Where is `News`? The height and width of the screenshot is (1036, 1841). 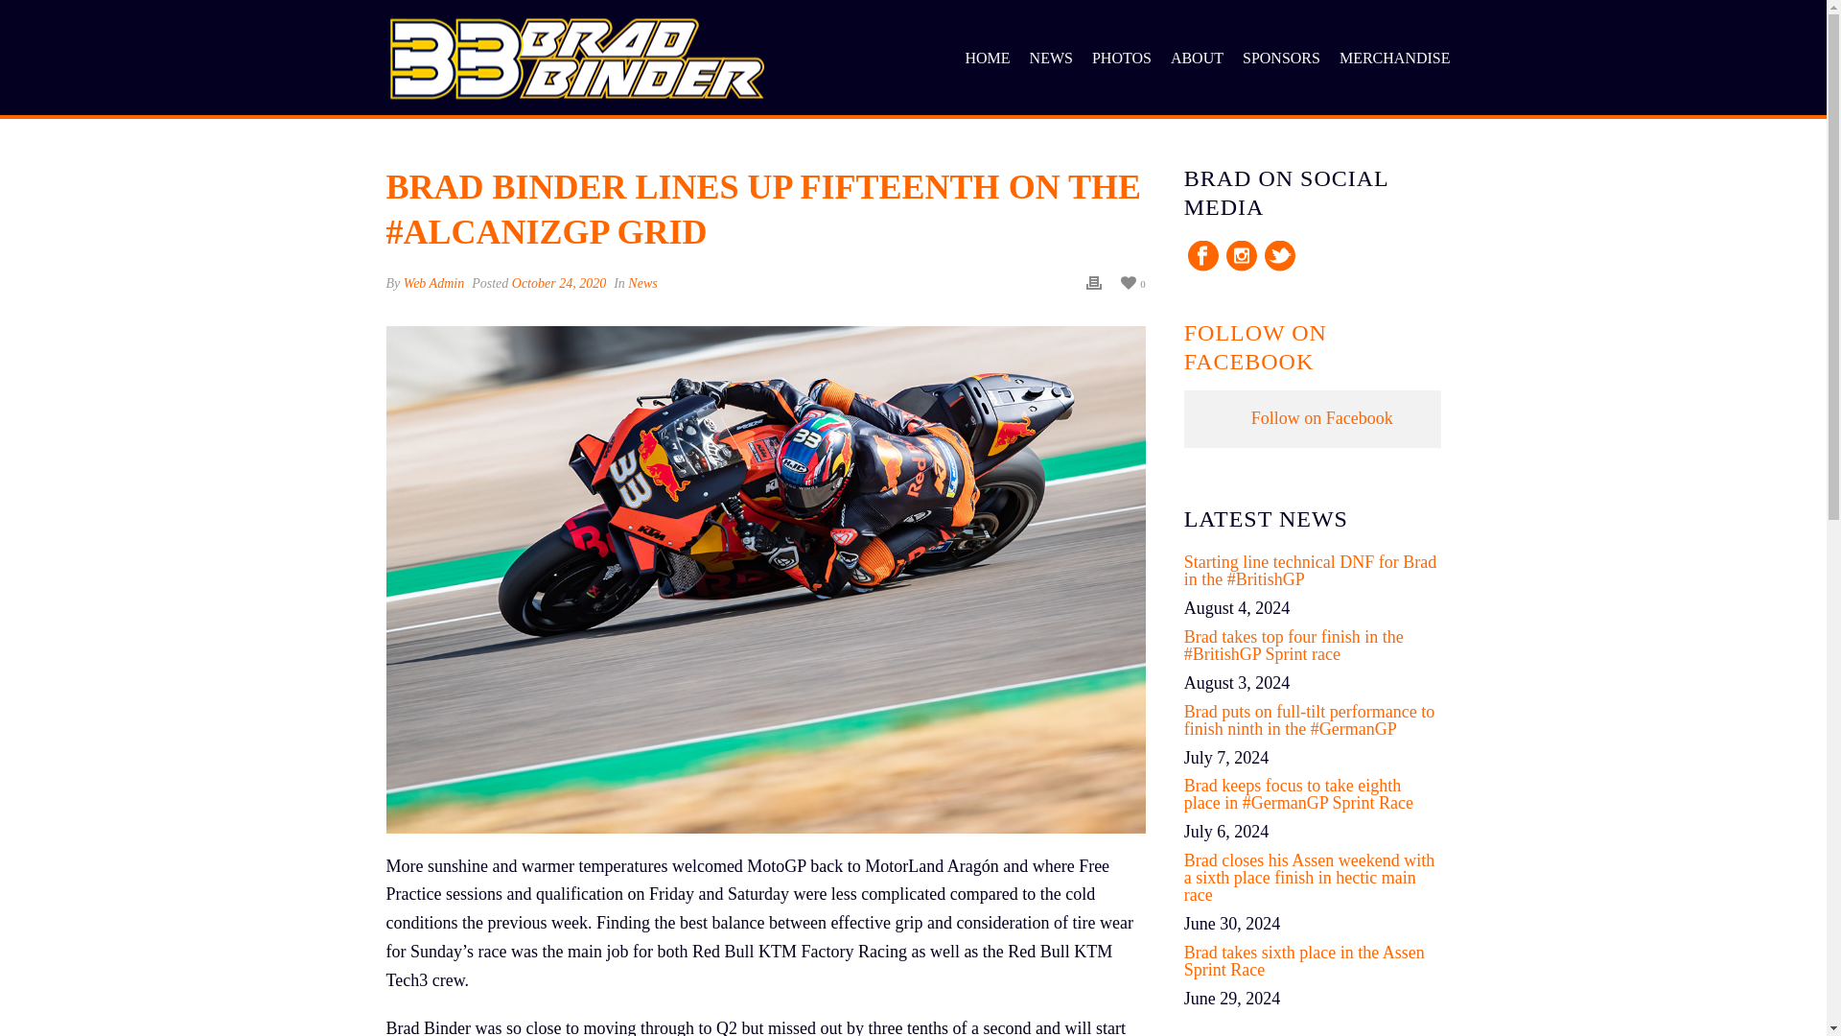 News is located at coordinates (642, 284).